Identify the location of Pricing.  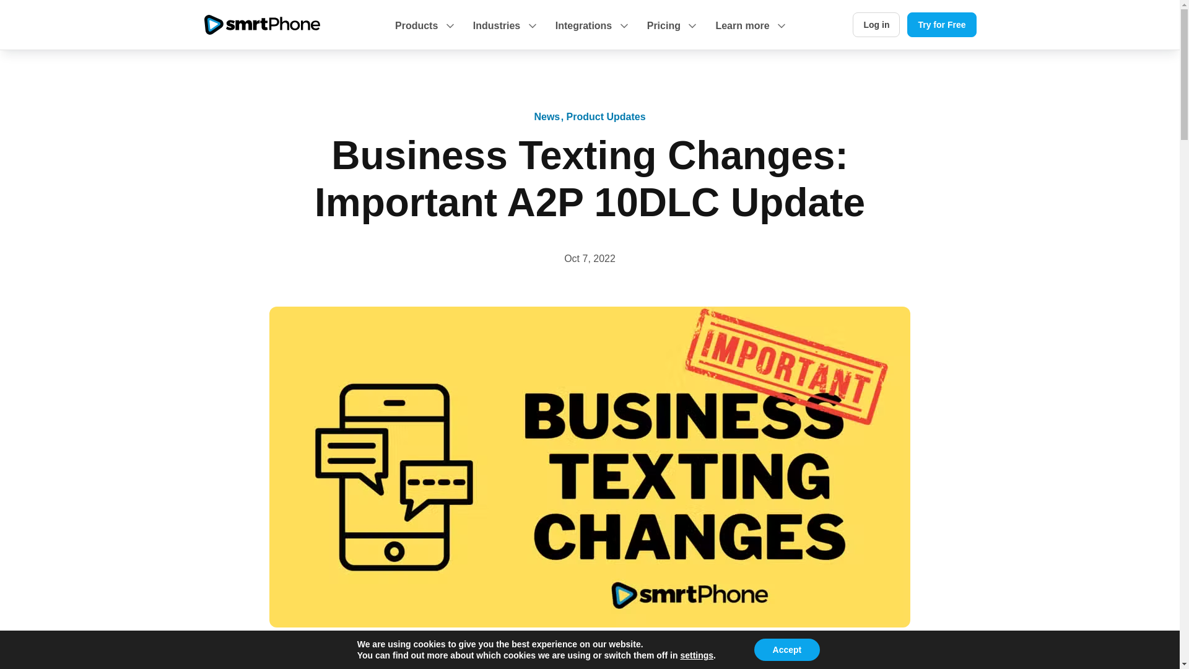
(671, 33).